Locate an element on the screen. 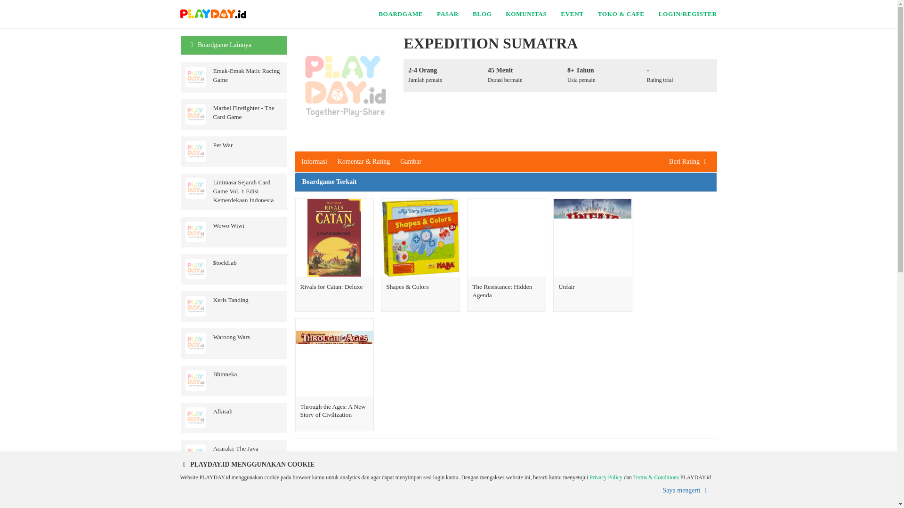  Rivals for Catan: Deluxe is located at coordinates (335, 310).